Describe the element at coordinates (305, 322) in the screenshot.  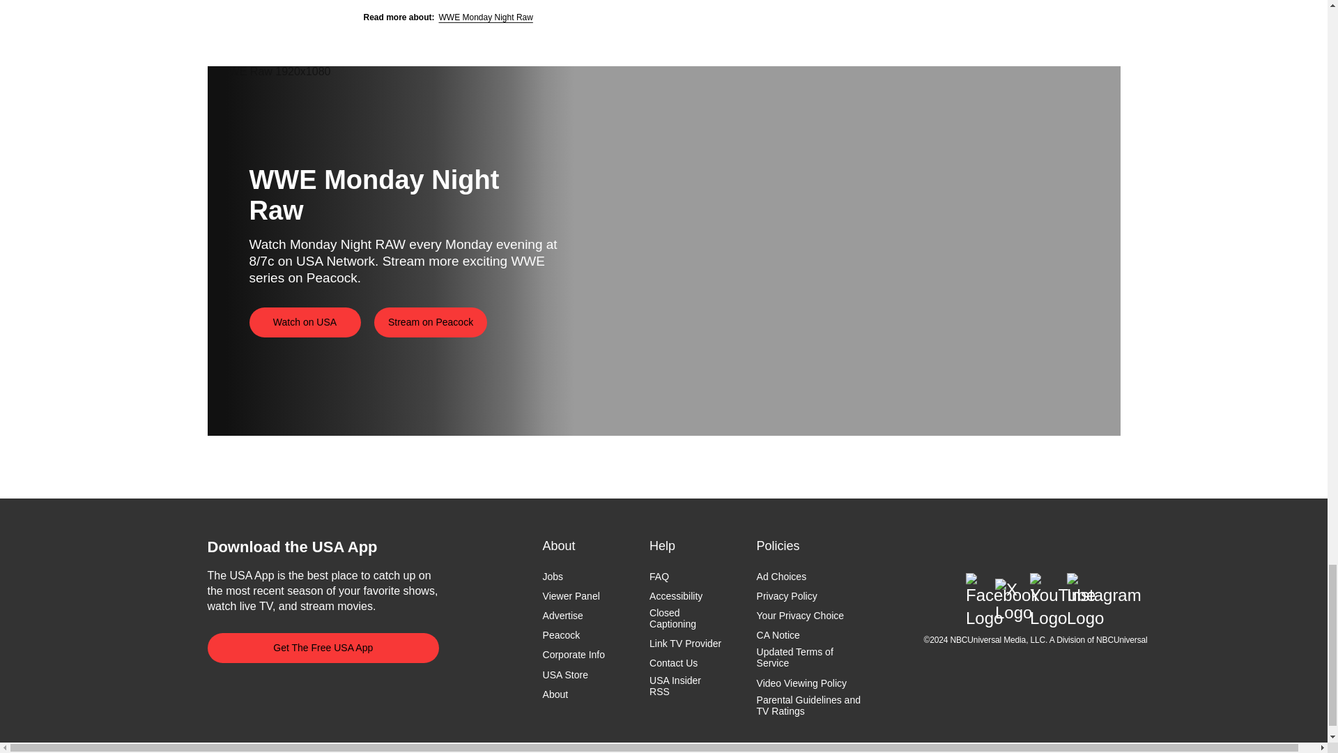
I see `Watch on USA` at that location.